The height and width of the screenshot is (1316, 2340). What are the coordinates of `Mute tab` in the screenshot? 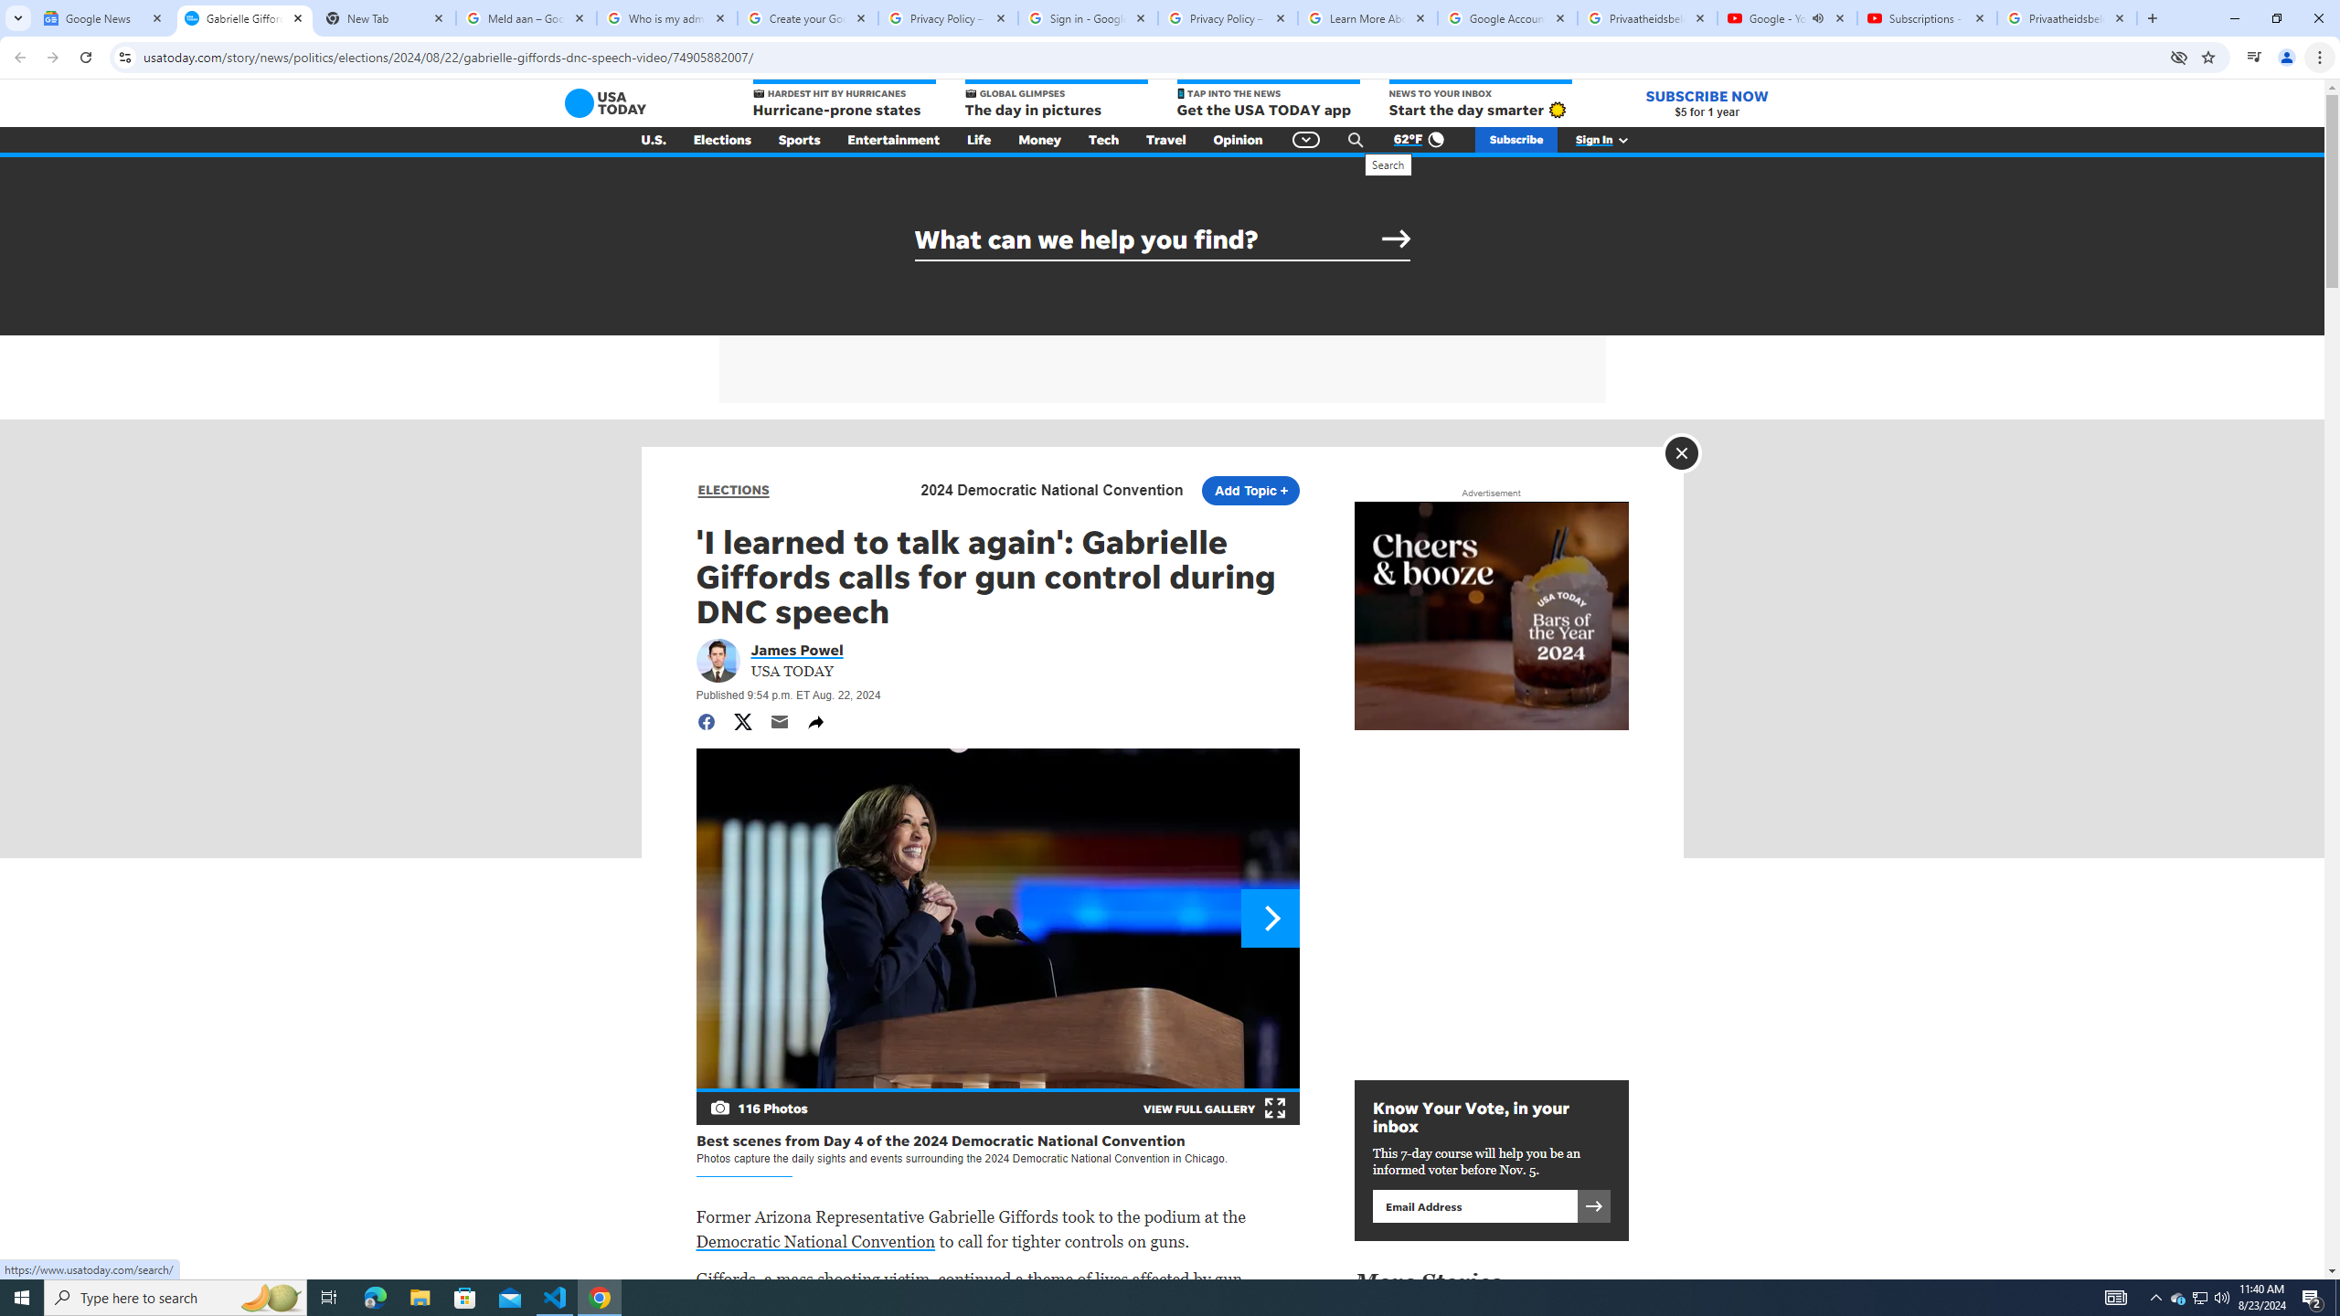 It's located at (1817, 17).